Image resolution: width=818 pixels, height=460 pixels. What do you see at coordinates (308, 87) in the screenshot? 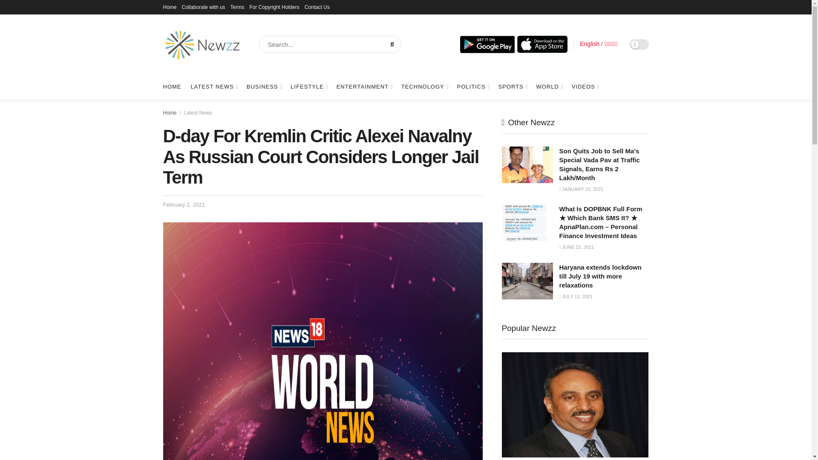
I see `LIFESTYLE` at bounding box center [308, 87].